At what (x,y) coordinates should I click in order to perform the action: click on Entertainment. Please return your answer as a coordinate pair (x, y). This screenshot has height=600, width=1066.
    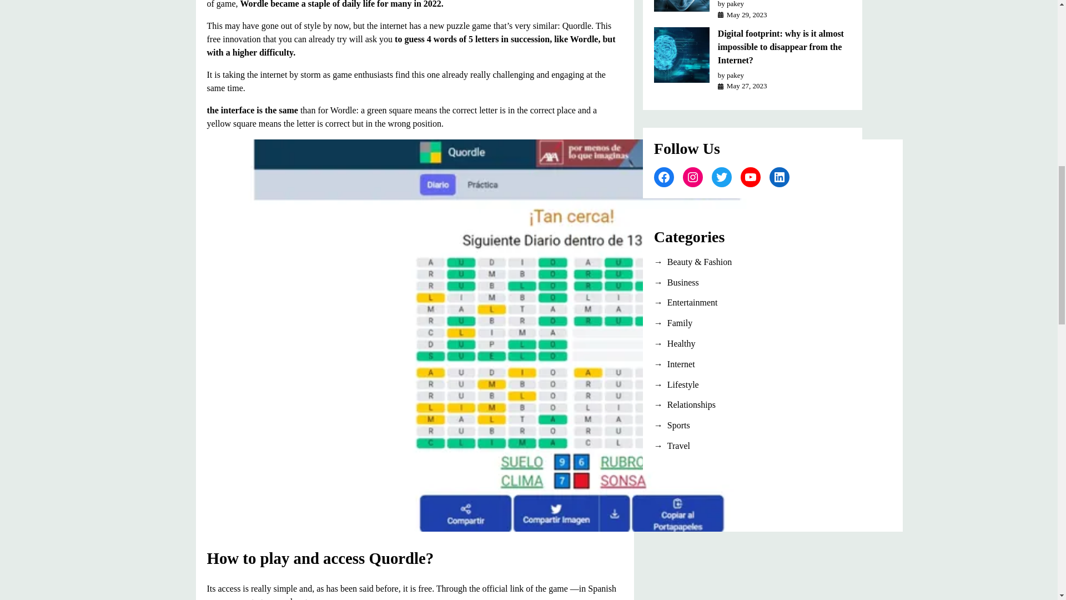
    Looking at the image, I should click on (752, 303).